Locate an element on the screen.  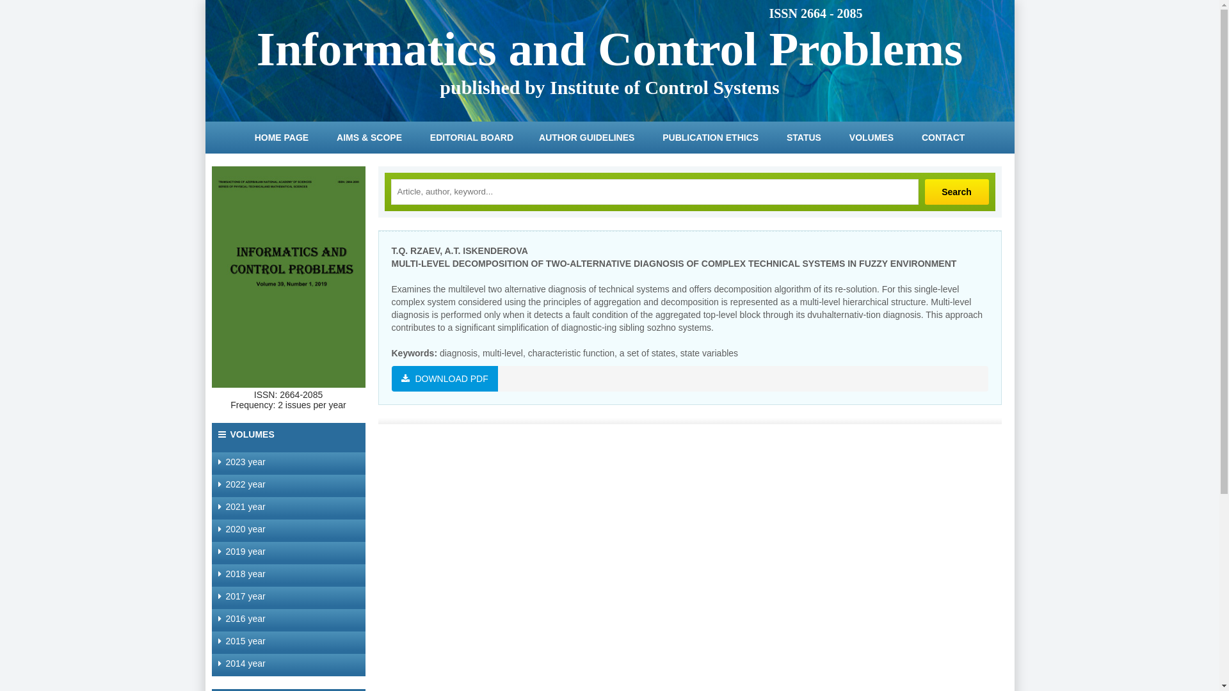
AIMS & SCOPE is located at coordinates (369, 138).